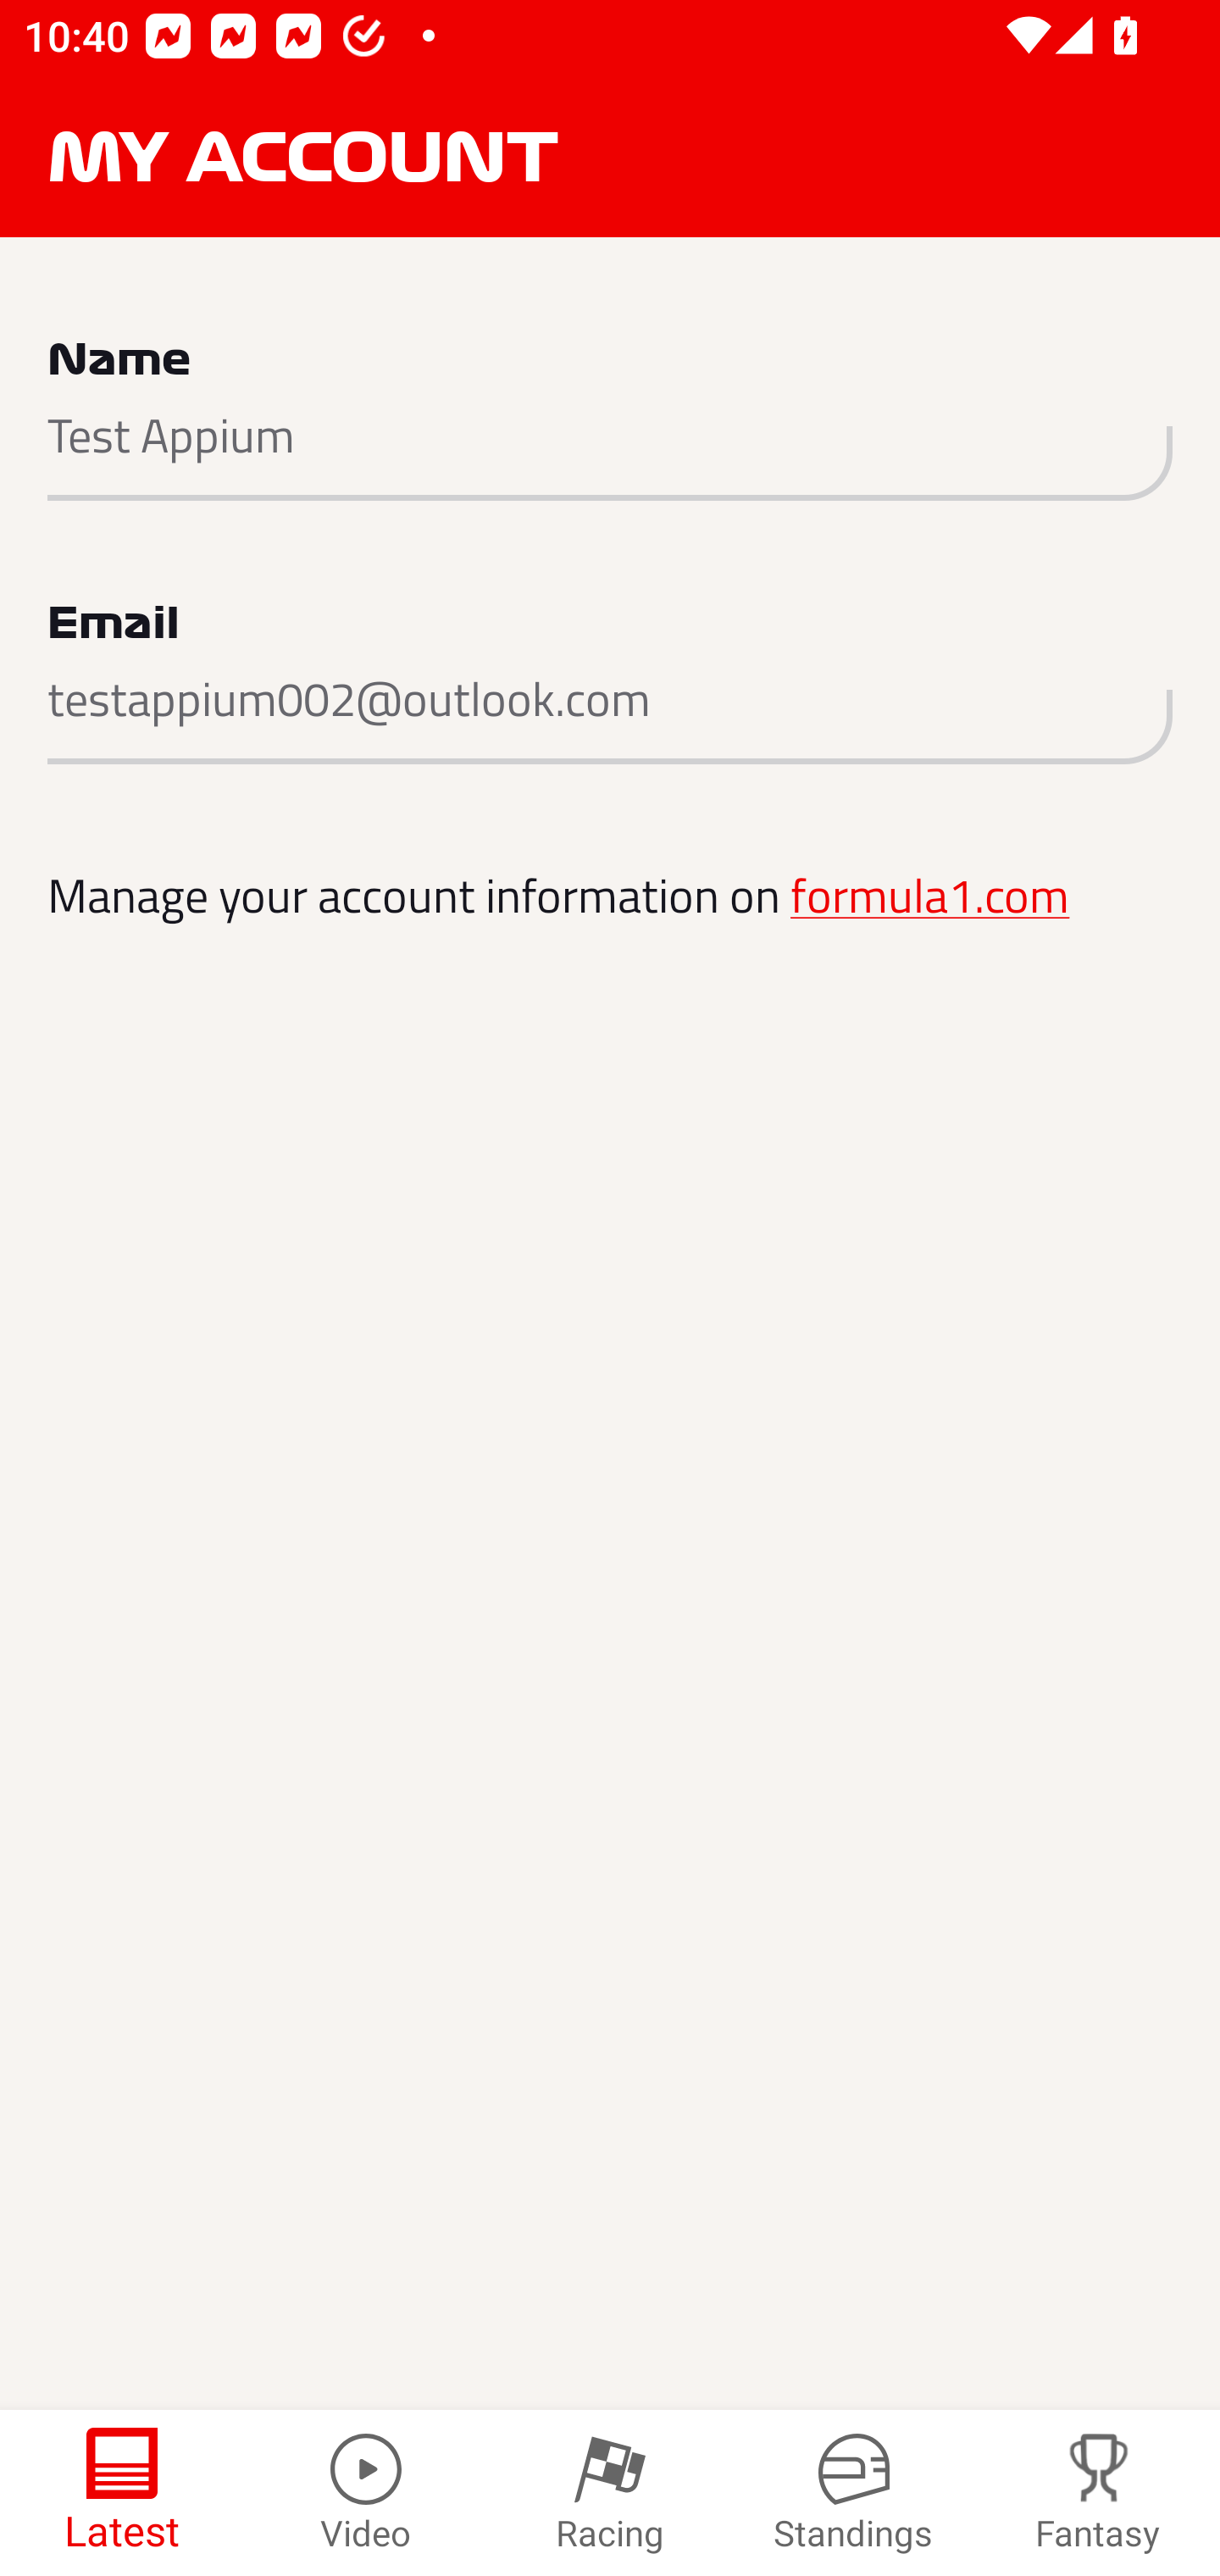 This screenshot has height=2576, width=1220. What do you see at coordinates (1098, 2493) in the screenshot?
I see `Fantasy` at bounding box center [1098, 2493].